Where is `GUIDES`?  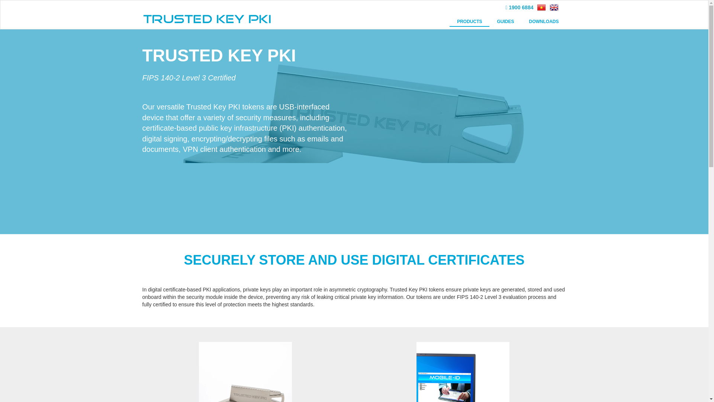 GUIDES is located at coordinates (505, 22).